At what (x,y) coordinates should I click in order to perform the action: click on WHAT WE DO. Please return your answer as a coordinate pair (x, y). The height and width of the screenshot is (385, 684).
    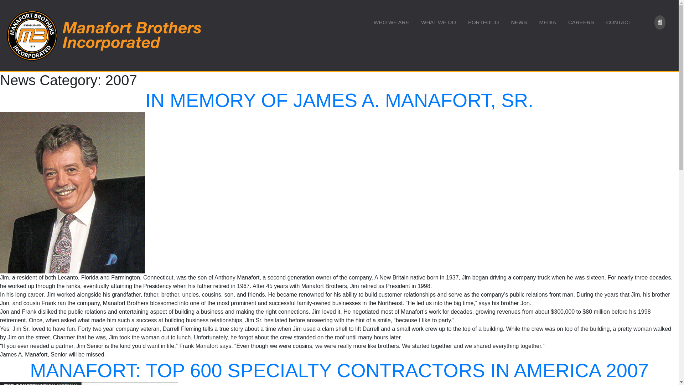
    Looking at the image, I should click on (439, 22).